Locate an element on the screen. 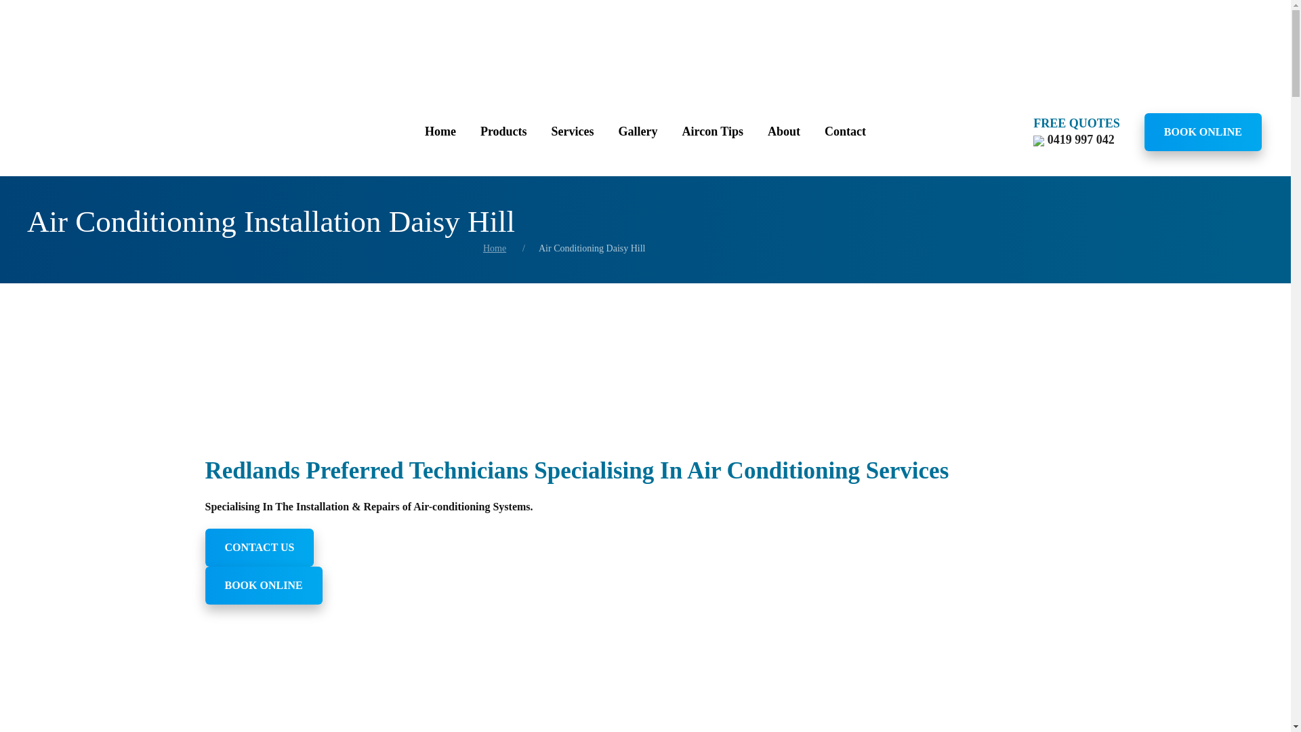 The height and width of the screenshot is (732, 1301). Gallery is located at coordinates (638, 131).